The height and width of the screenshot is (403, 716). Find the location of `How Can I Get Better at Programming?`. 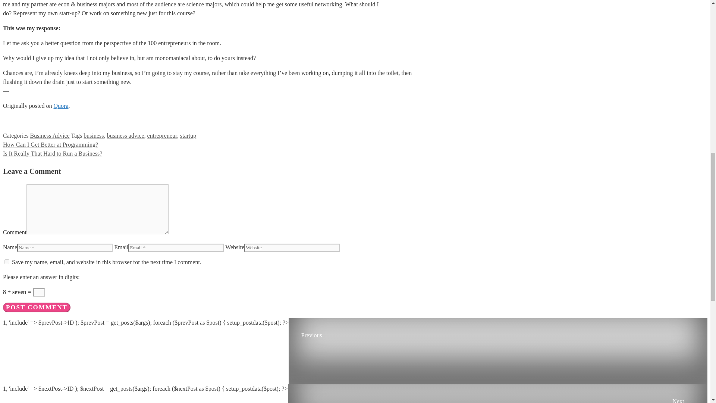

How Can I Get Better at Programming? is located at coordinates (50, 145).